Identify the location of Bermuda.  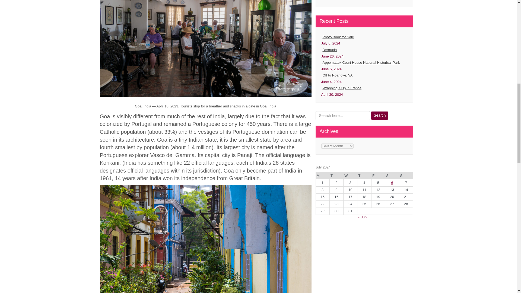
(364, 50).